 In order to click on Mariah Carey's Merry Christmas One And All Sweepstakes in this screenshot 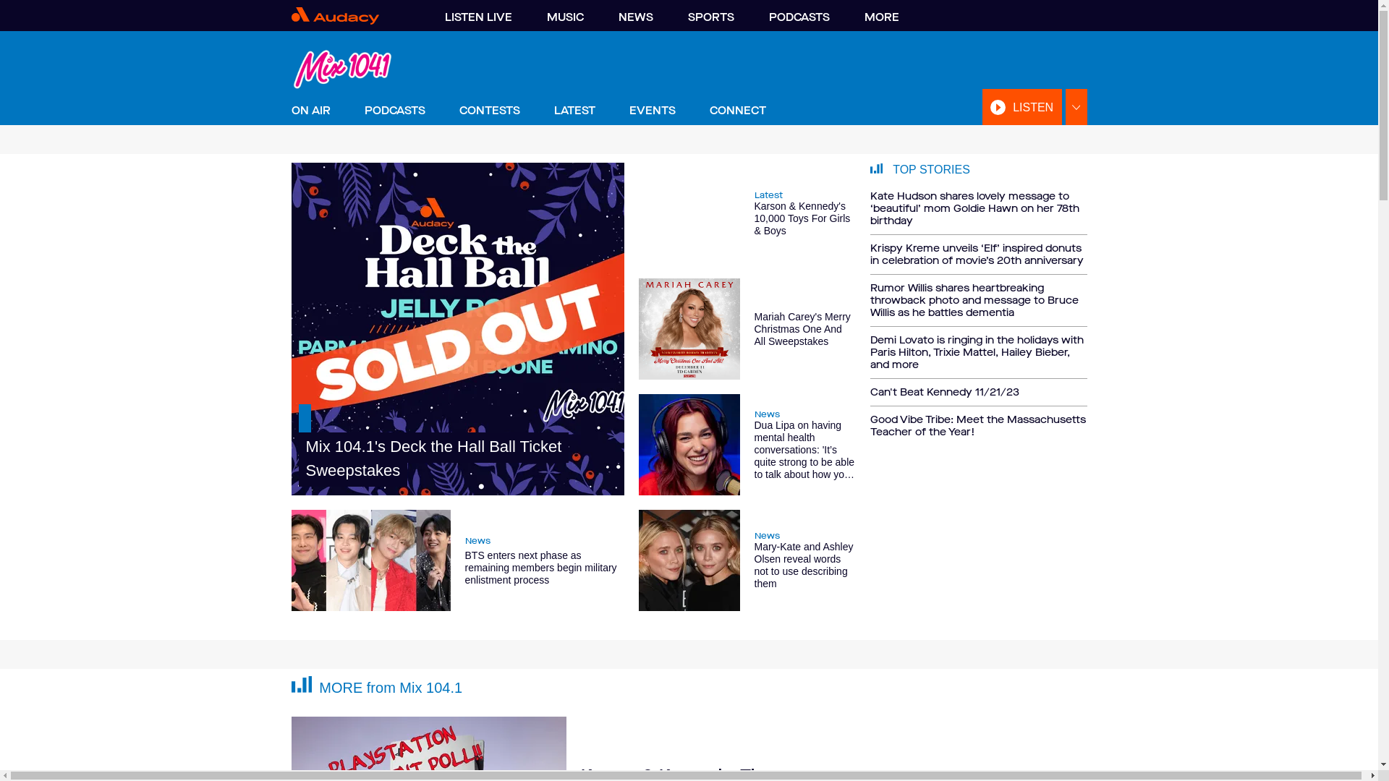, I will do `click(747, 328)`.